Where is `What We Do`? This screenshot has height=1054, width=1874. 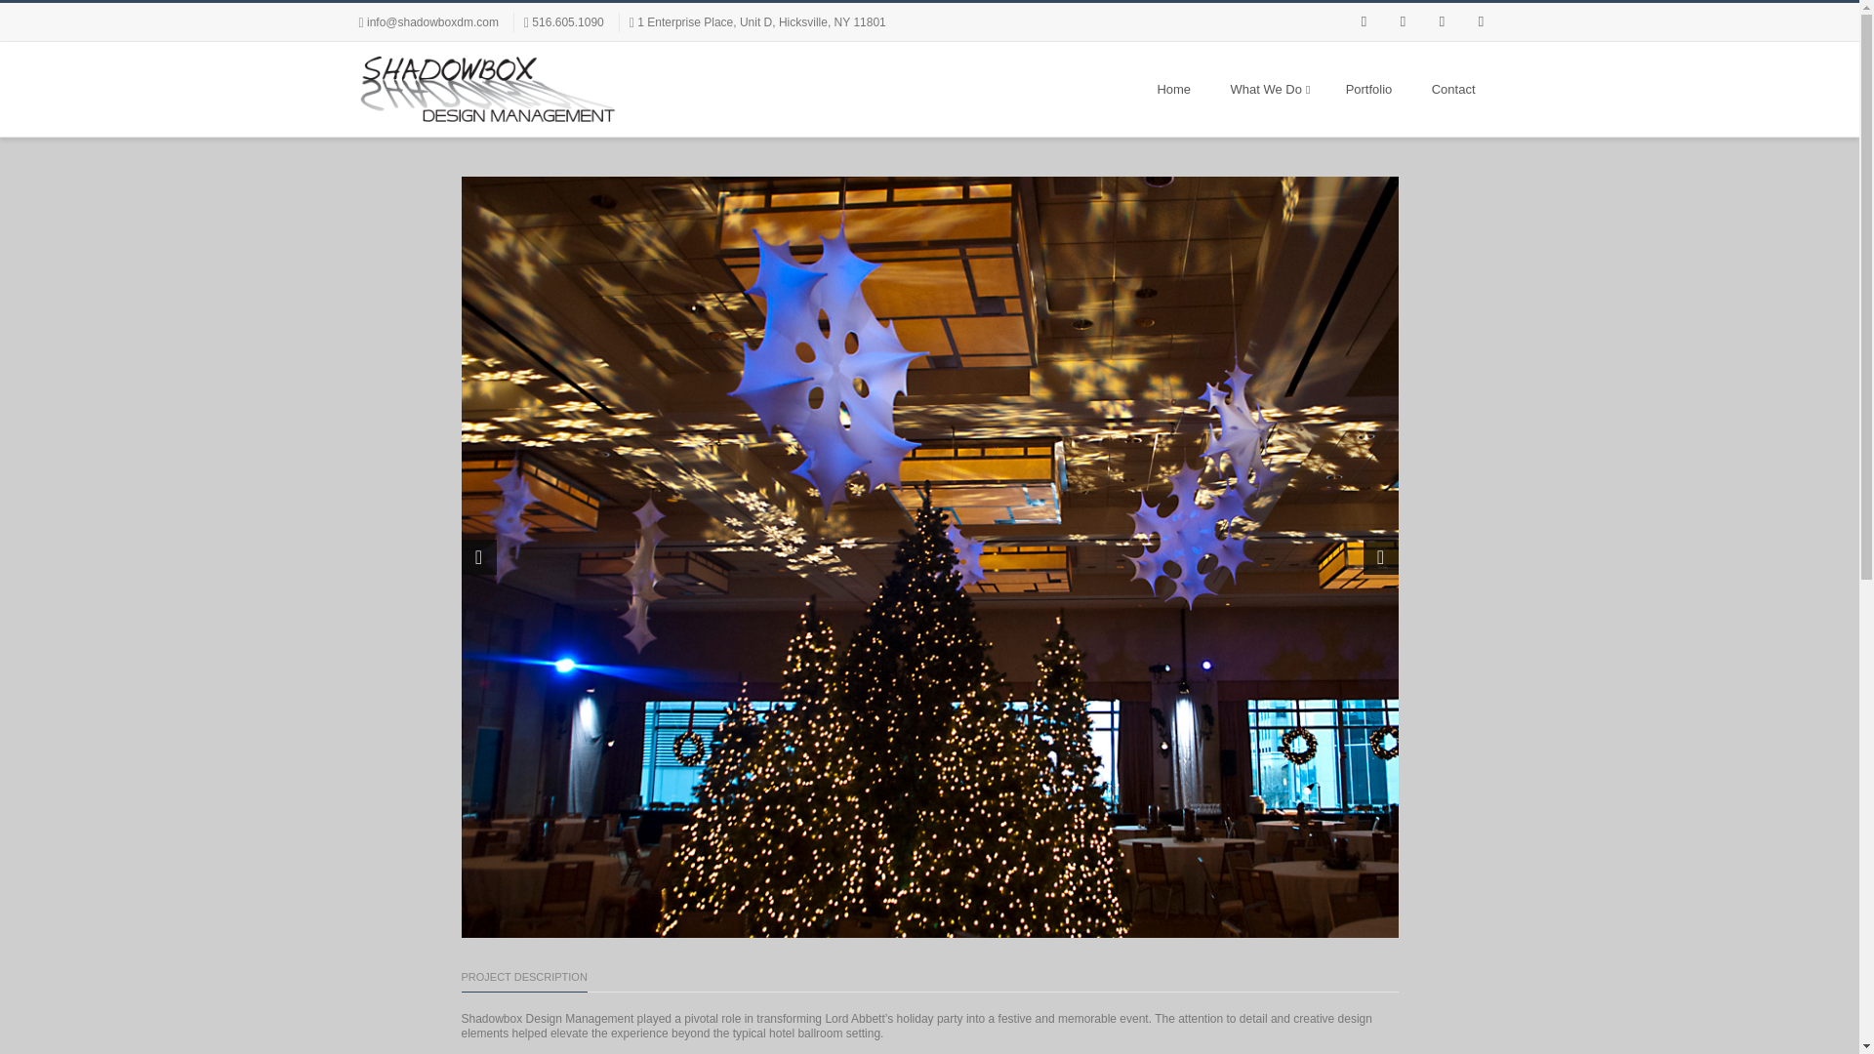
What We Do is located at coordinates (1267, 90).